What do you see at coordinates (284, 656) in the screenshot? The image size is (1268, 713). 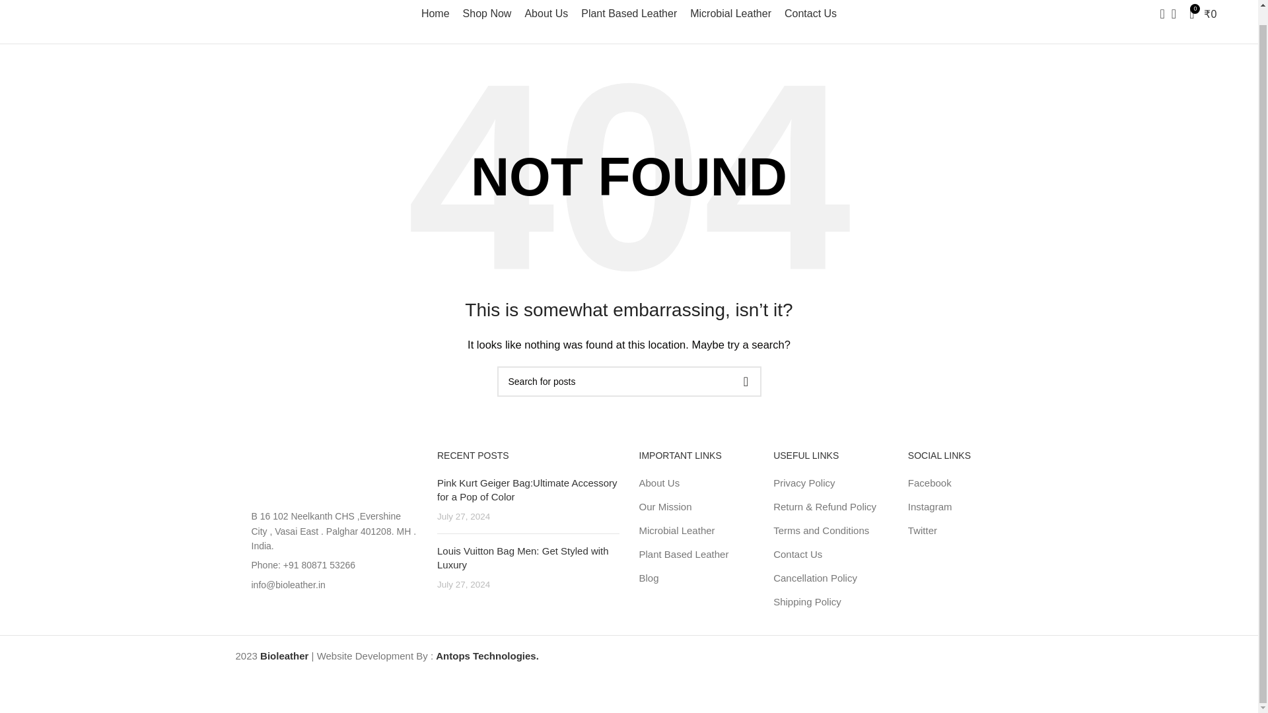 I see `Bioleather` at bounding box center [284, 656].